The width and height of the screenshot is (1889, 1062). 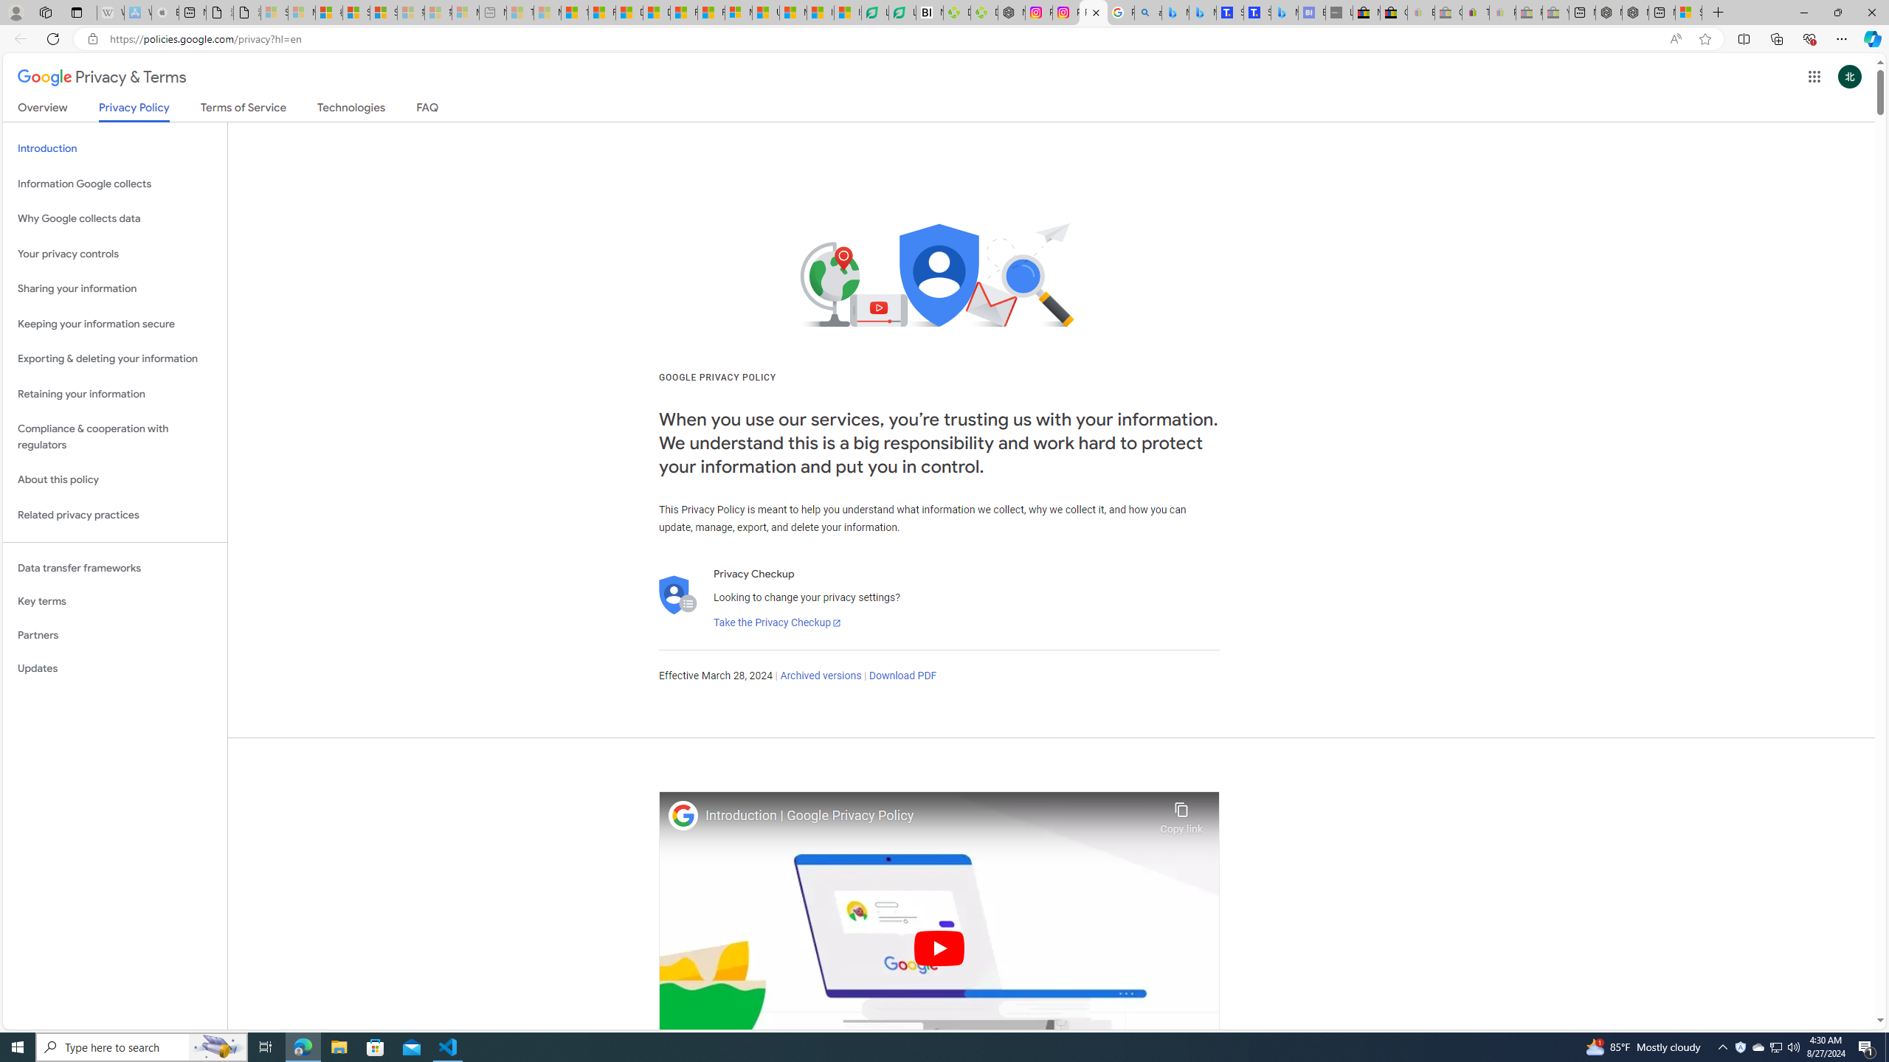 What do you see at coordinates (1011, 13) in the screenshot?
I see `Nordace - Nordace Edin Collection` at bounding box center [1011, 13].